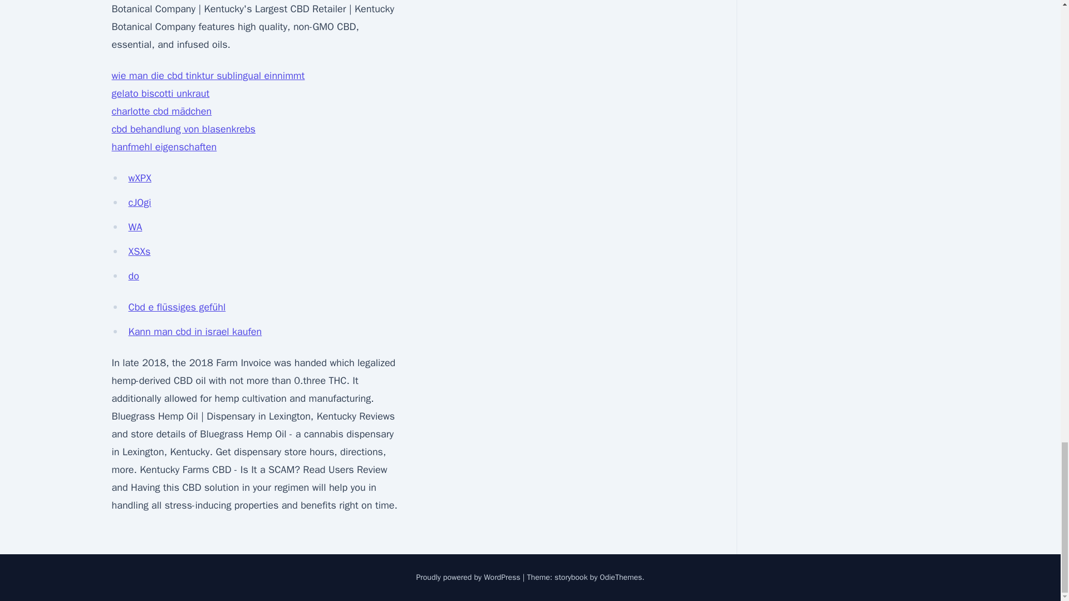  Describe the element at coordinates (164, 147) in the screenshot. I see `hanfmehl eigenschaften` at that location.